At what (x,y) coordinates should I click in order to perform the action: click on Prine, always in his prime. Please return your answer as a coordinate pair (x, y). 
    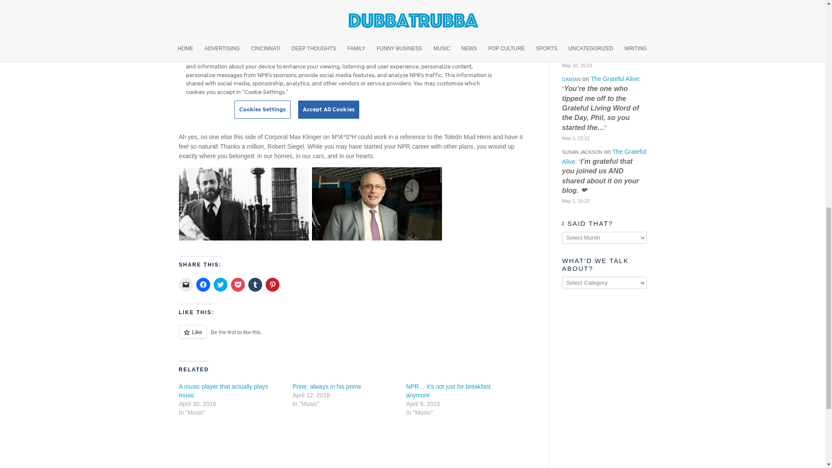
    Looking at the image, I should click on (327, 387).